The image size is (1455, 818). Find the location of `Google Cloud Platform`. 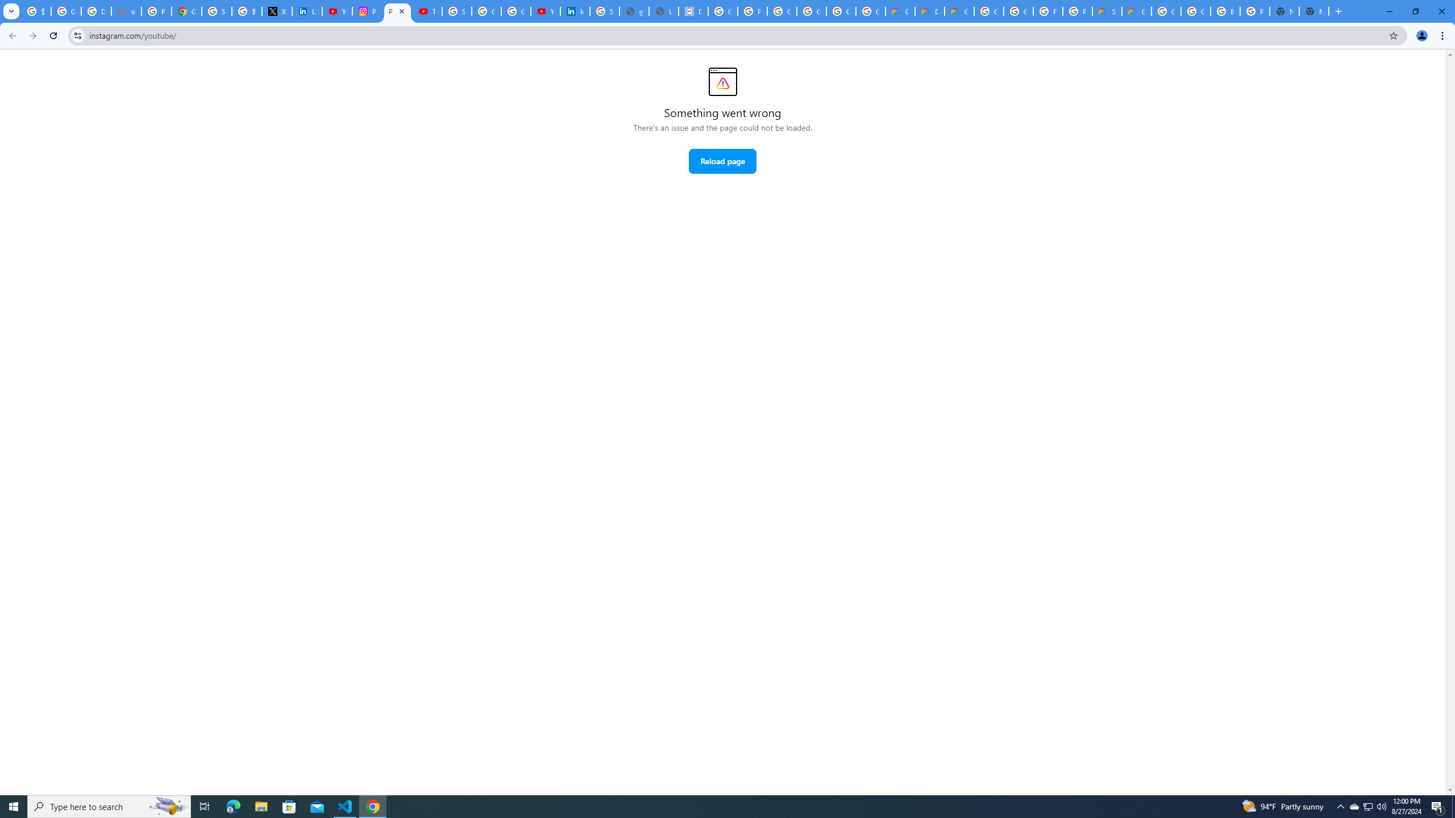

Google Cloud Platform is located at coordinates (988, 11).